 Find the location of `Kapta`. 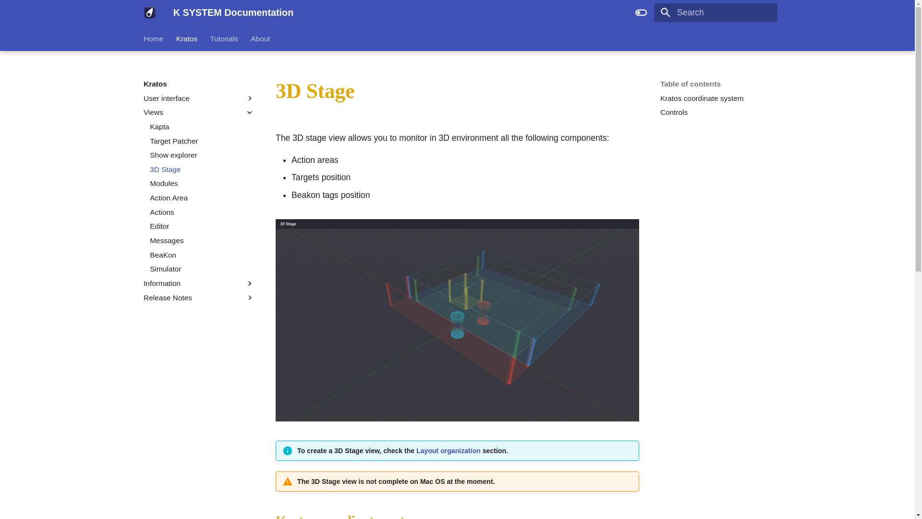

Kapta is located at coordinates (202, 127).